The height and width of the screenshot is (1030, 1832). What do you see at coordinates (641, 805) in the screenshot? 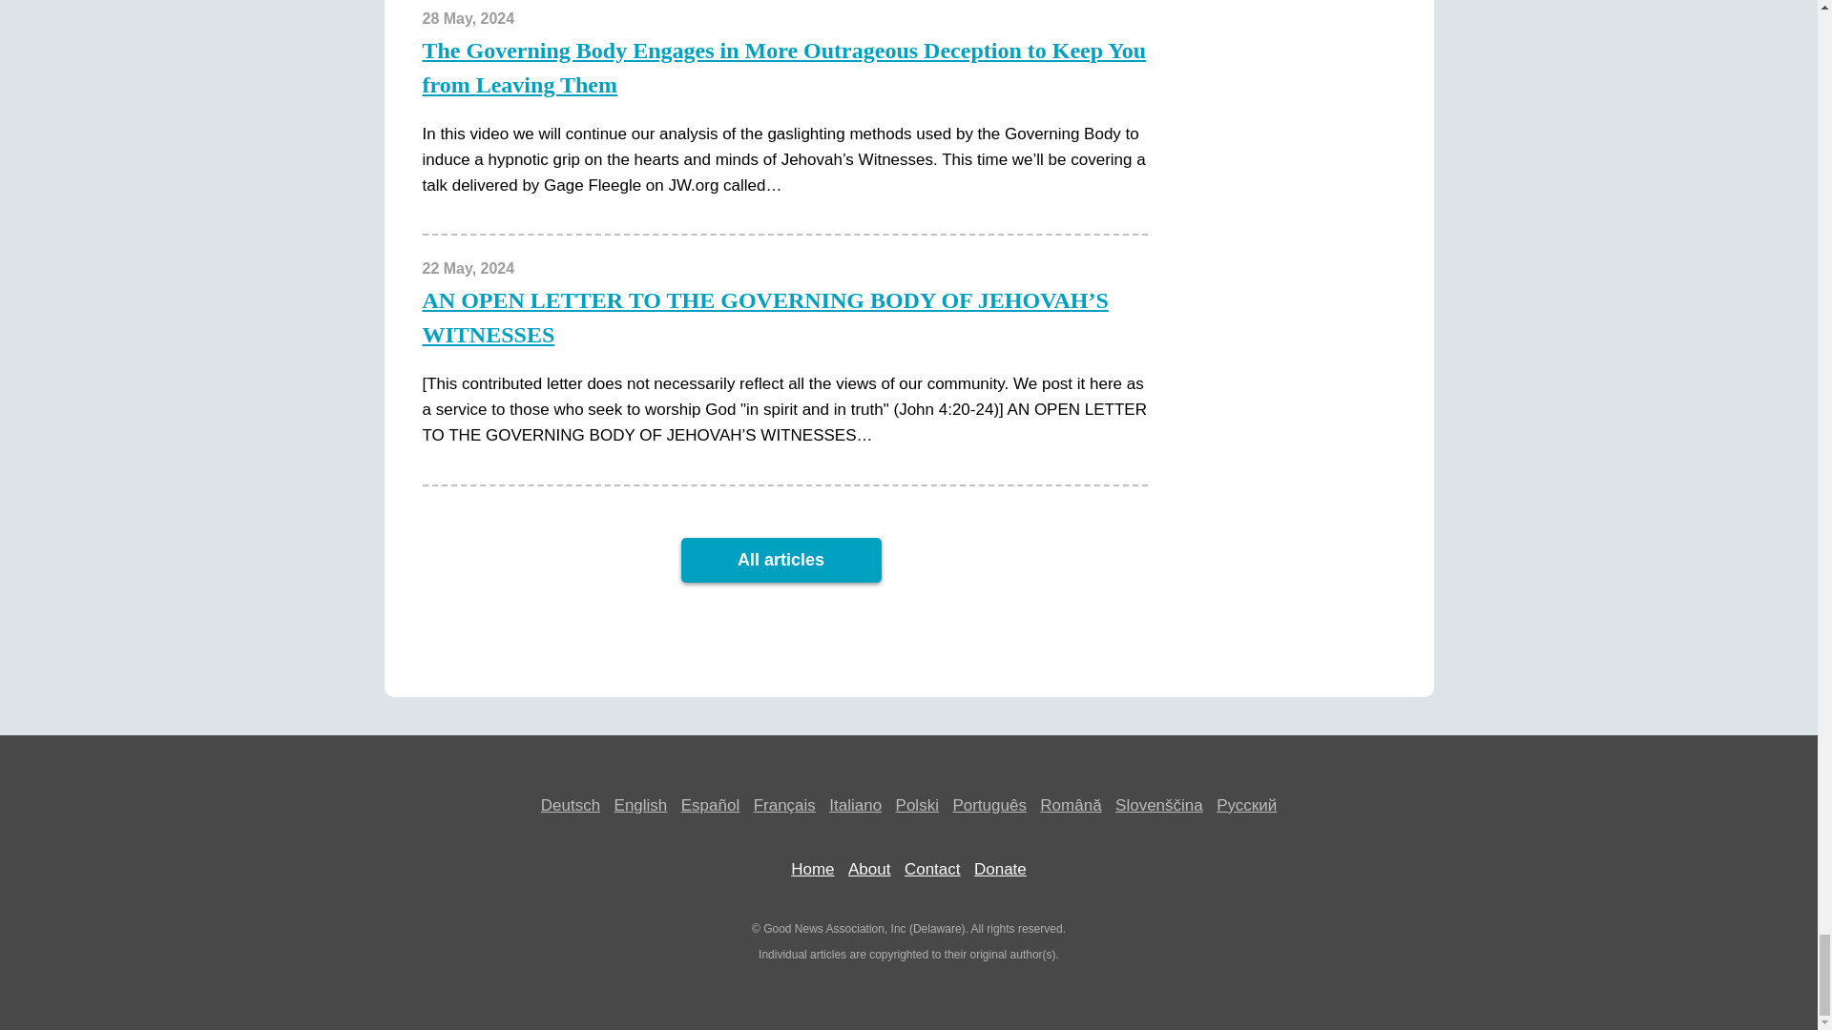
I see `English` at bounding box center [641, 805].